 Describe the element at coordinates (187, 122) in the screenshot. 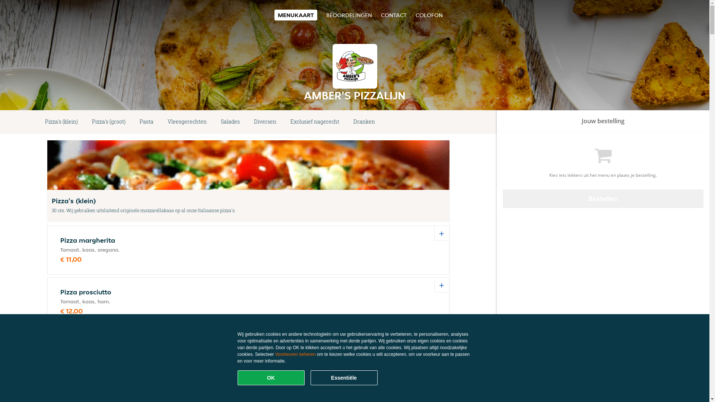

I see `Vleesgerechten` at that location.